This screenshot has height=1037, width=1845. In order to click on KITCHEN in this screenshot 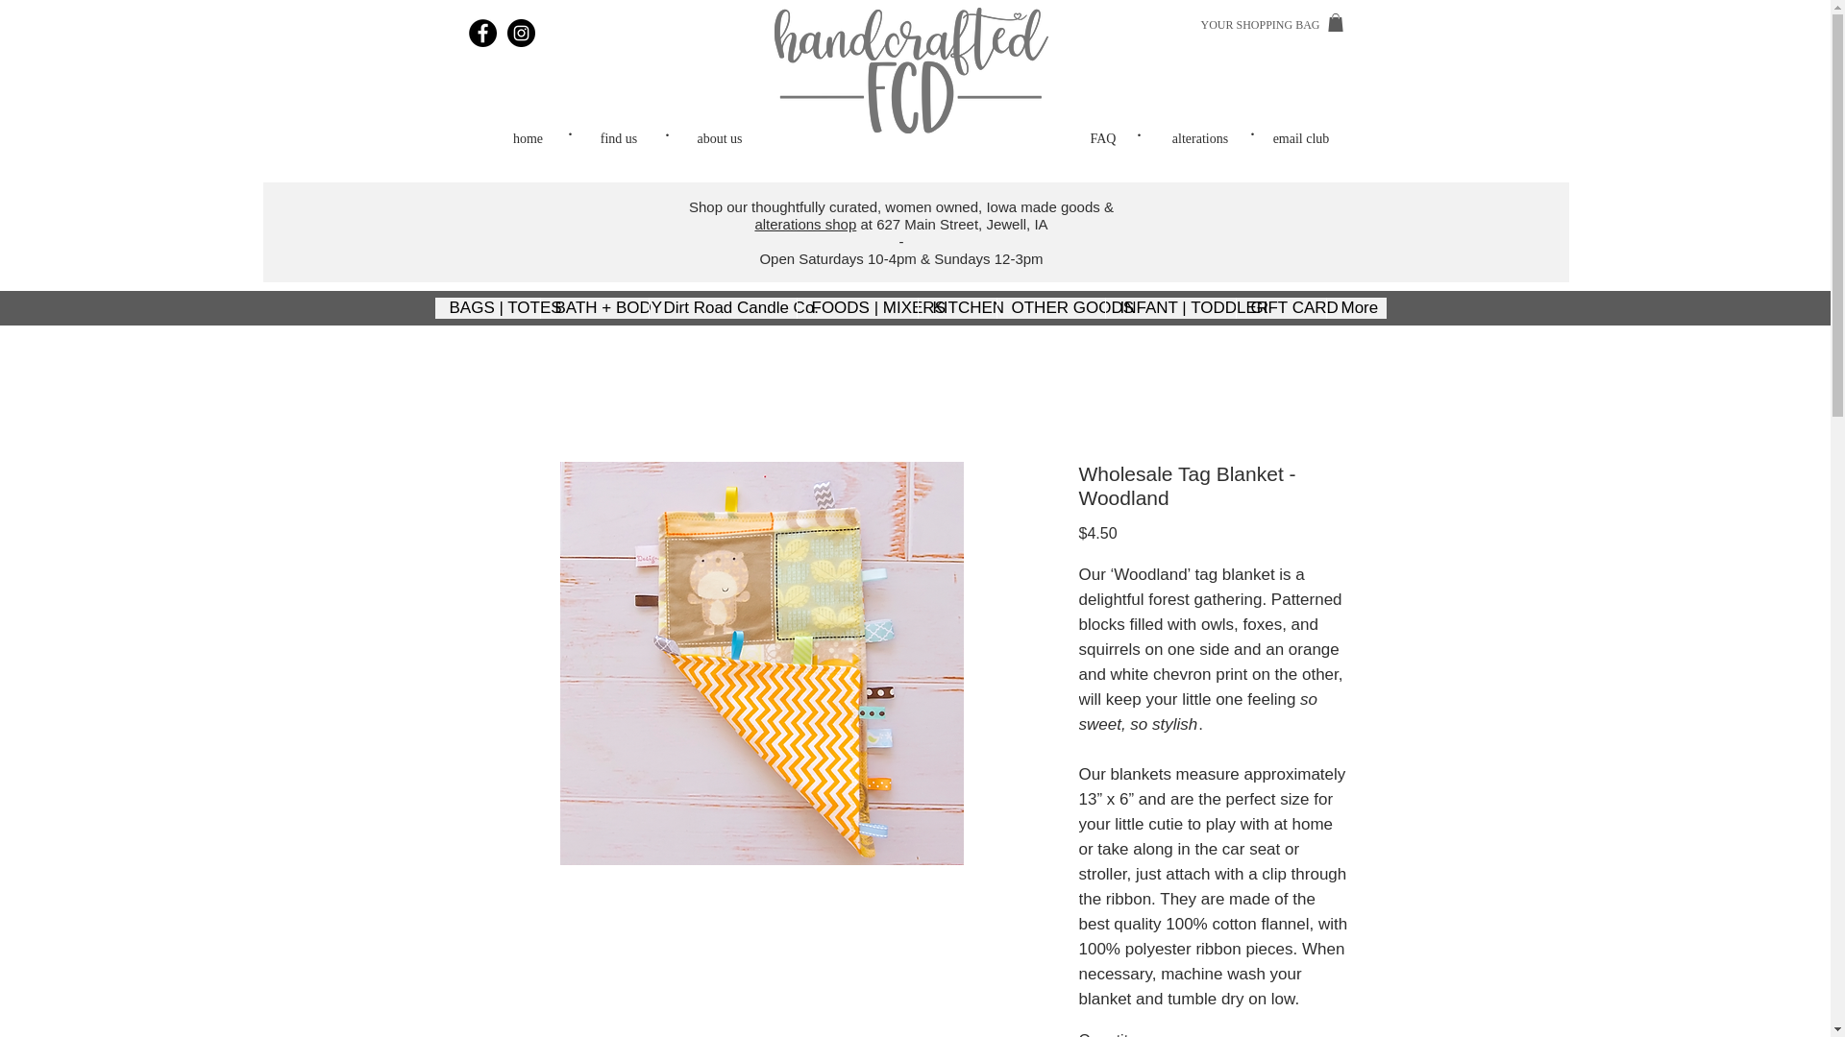, I will do `click(956, 307)`.